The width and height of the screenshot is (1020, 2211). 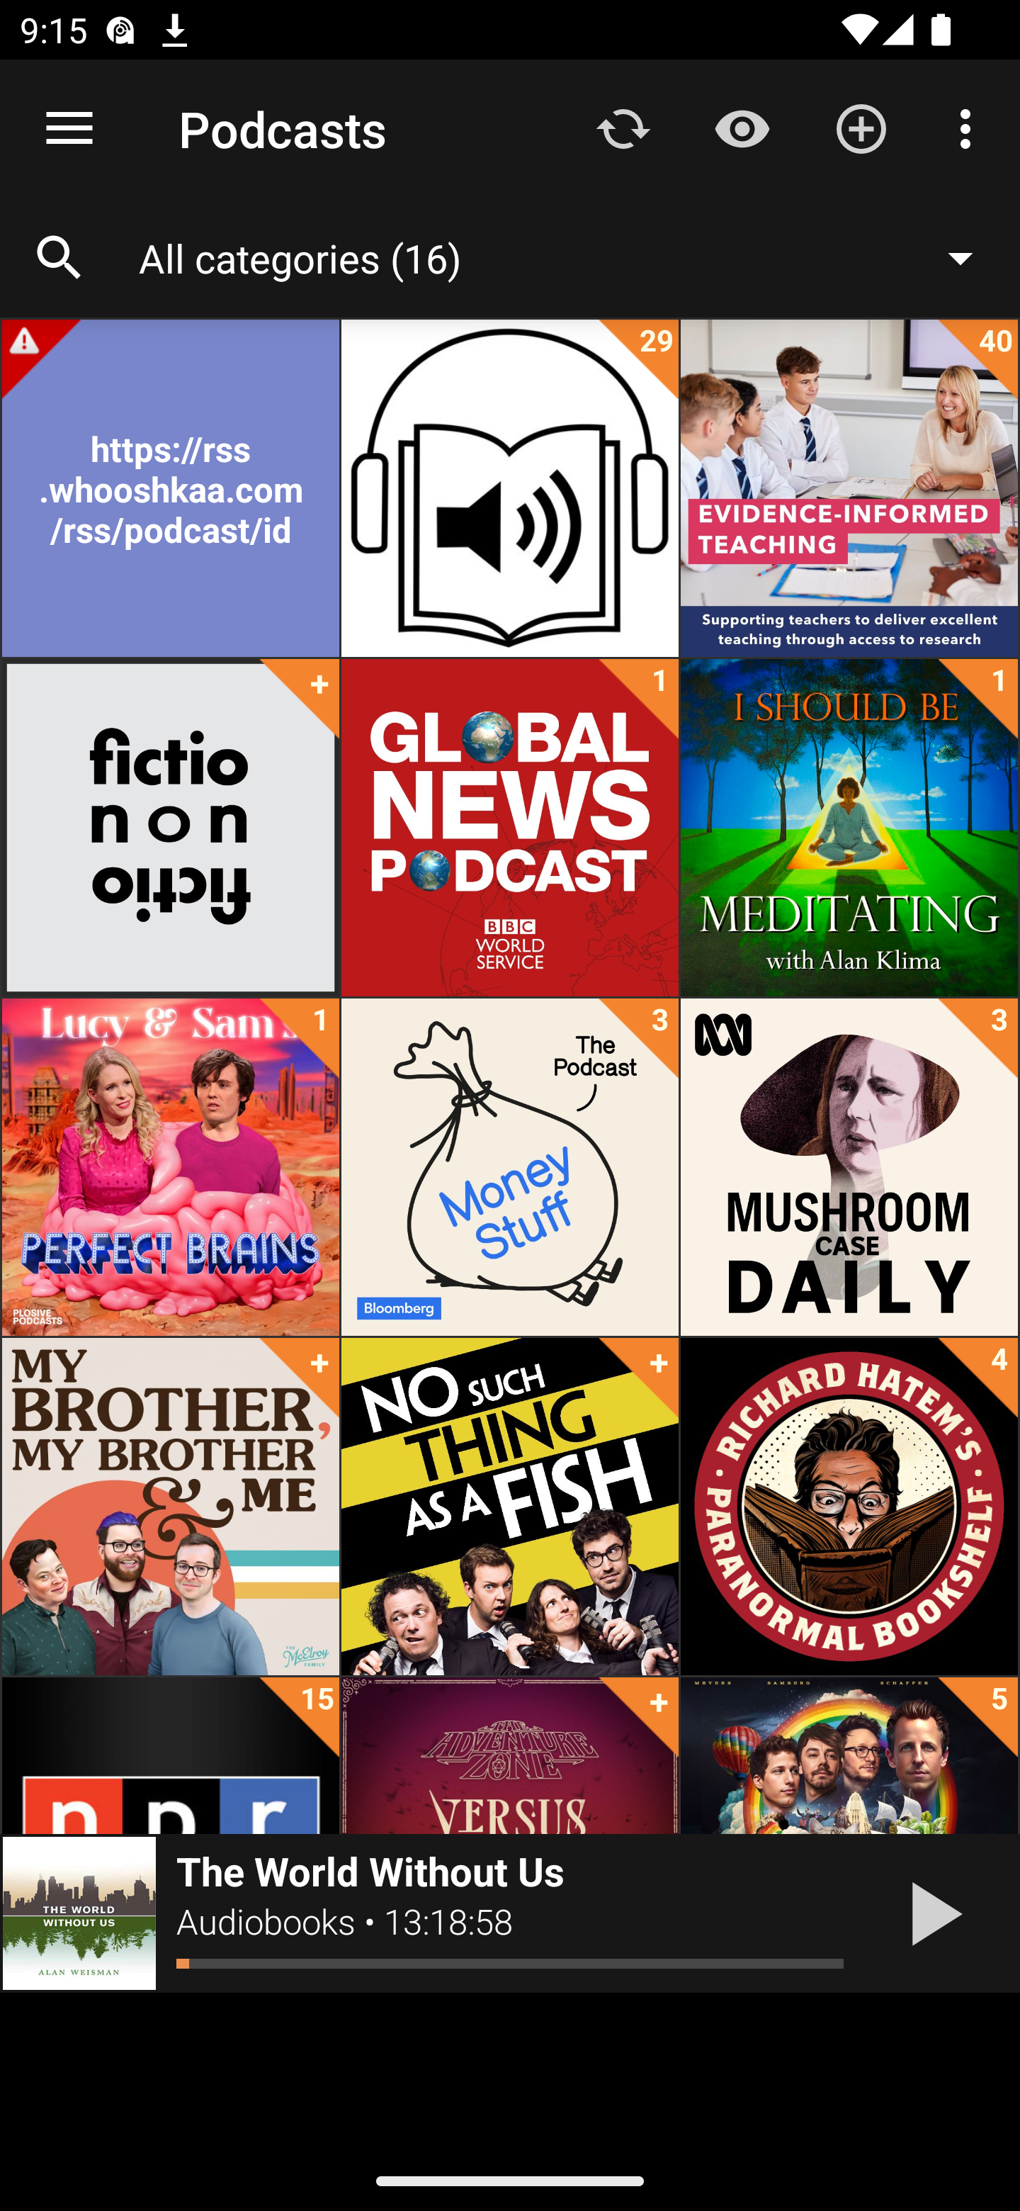 I want to click on Update, so click(x=623, y=128).